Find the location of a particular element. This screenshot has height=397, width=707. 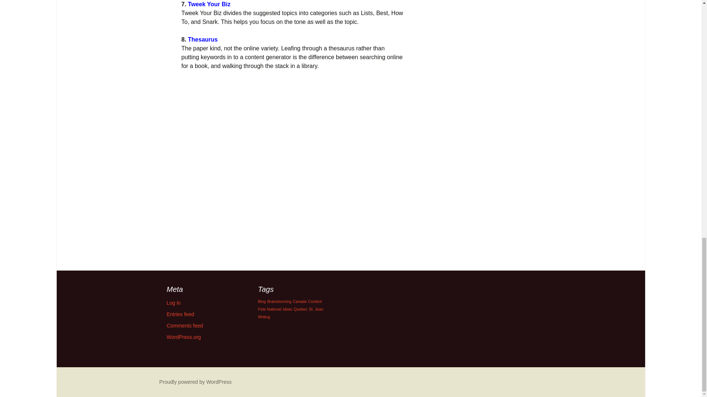

Comments feed is located at coordinates (184, 326).